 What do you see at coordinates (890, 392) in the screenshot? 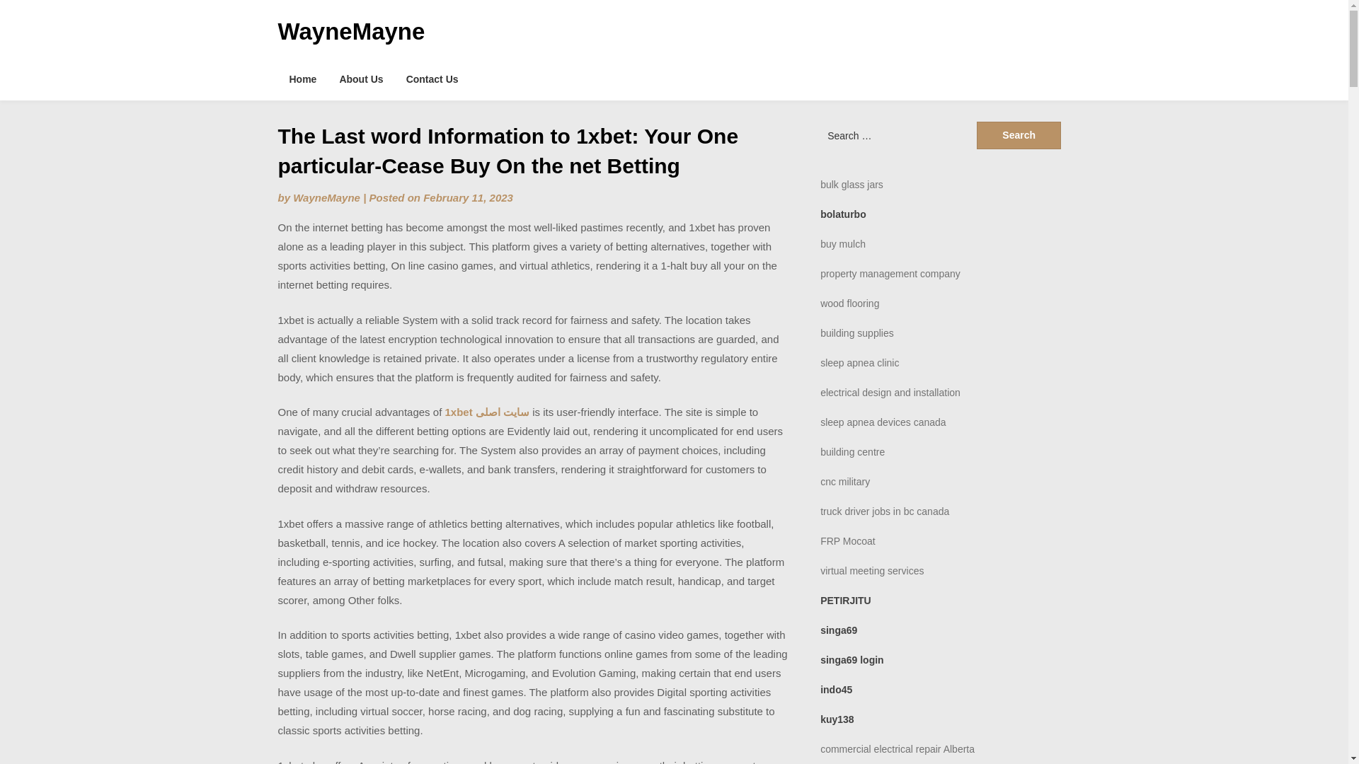
I see `electrical design and installation` at bounding box center [890, 392].